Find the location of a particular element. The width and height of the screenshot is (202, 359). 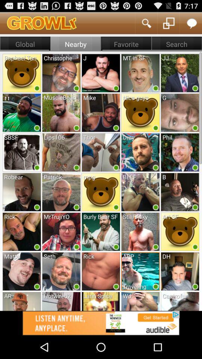

select the image on which phil is written is located at coordinates (180, 152).